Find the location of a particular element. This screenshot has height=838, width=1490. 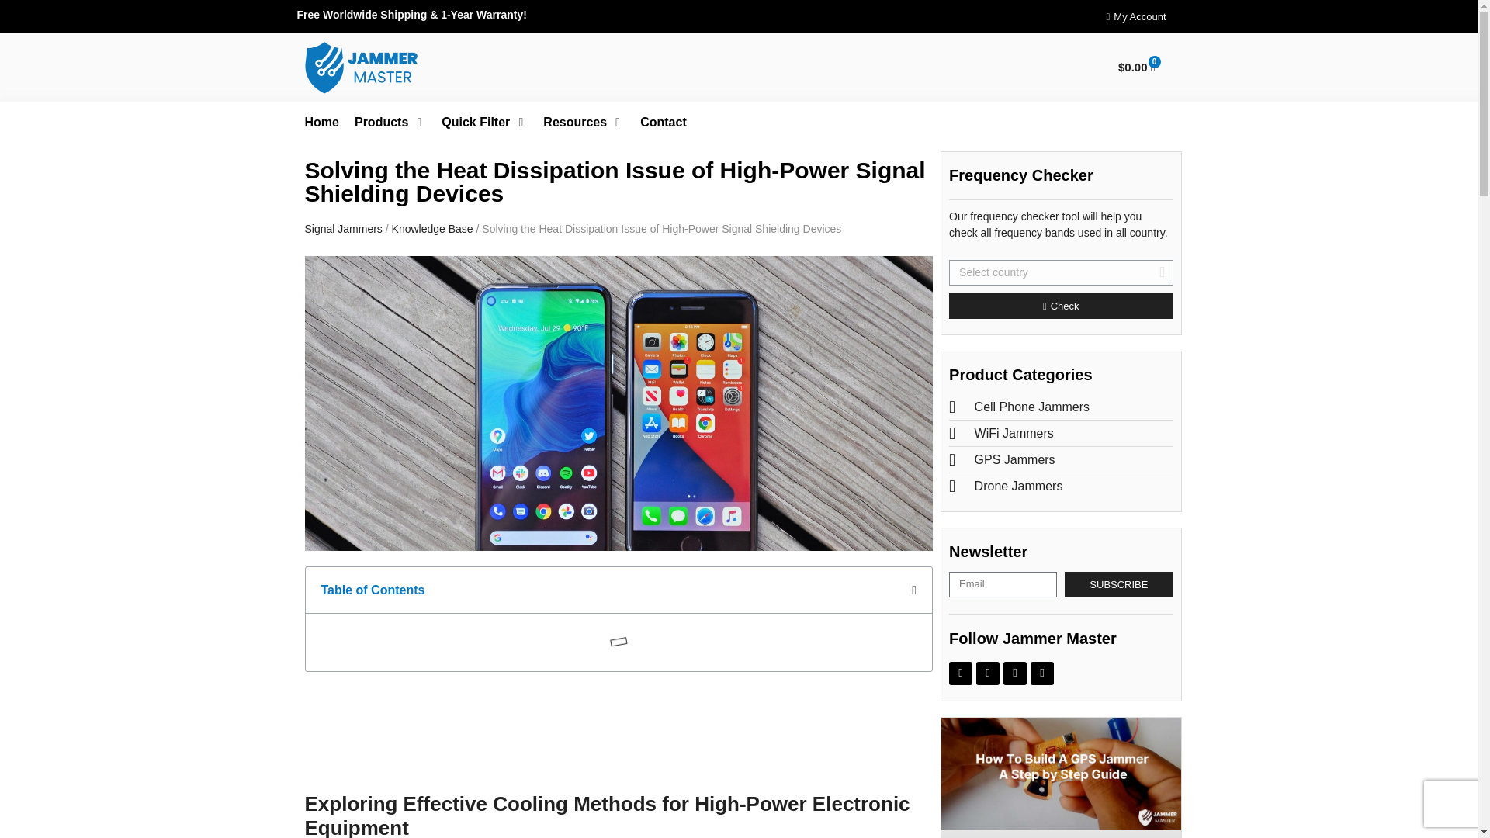

Products is located at coordinates (381, 122).